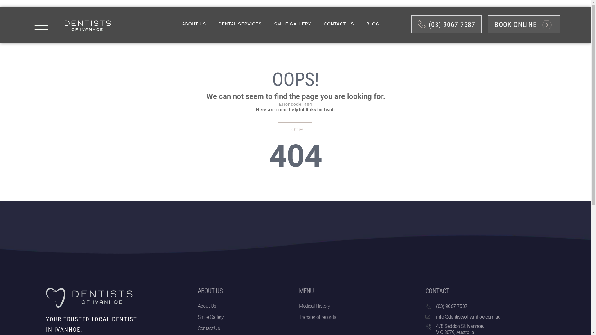 Image resolution: width=596 pixels, height=335 pixels. Describe the element at coordinates (245, 306) in the screenshot. I see `About Us` at that location.